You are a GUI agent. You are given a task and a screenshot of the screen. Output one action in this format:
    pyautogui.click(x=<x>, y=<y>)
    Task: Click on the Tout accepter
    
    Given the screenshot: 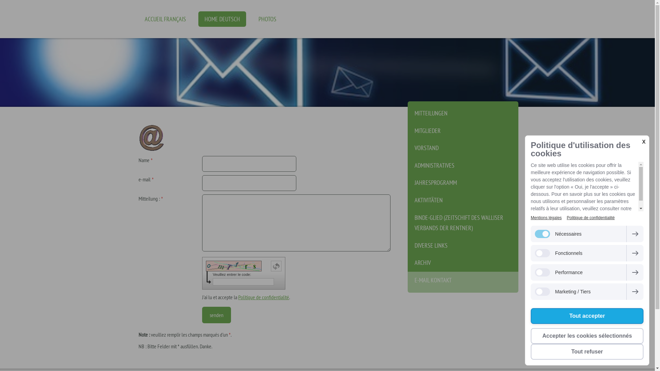 What is the action you would take?
    pyautogui.click(x=587, y=316)
    